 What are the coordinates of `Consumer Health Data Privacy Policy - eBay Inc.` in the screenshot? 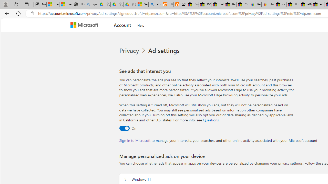 It's located at (280, 5).